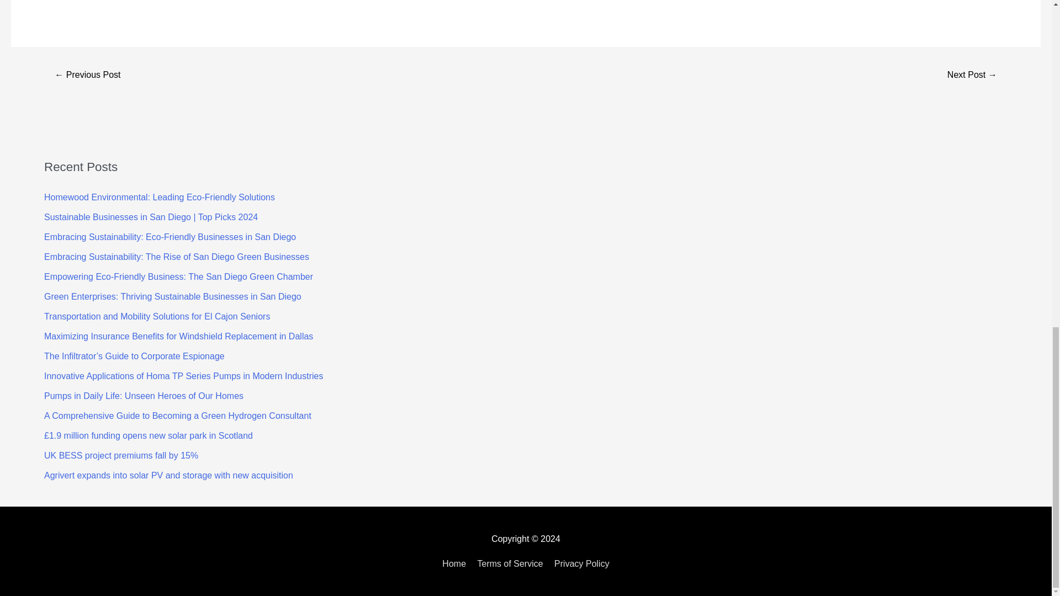 The image size is (1060, 596). What do you see at coordinates (456, 564) in the screenshot?
I see `Home` at bounding box center [456, 564].